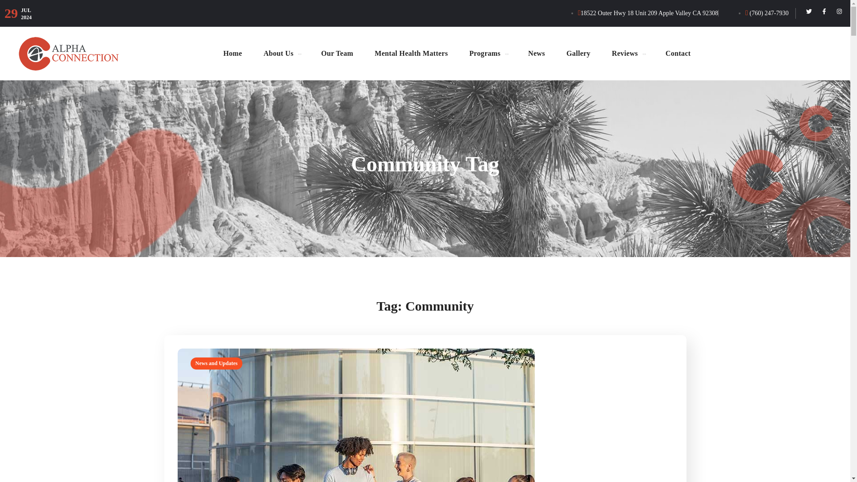 Image resolution: width=857 pixels, height=482 pixels. What do you see at coordinates (337, 53) in the screenshot?
I see `Our Team` at bounding box center [337, 53].